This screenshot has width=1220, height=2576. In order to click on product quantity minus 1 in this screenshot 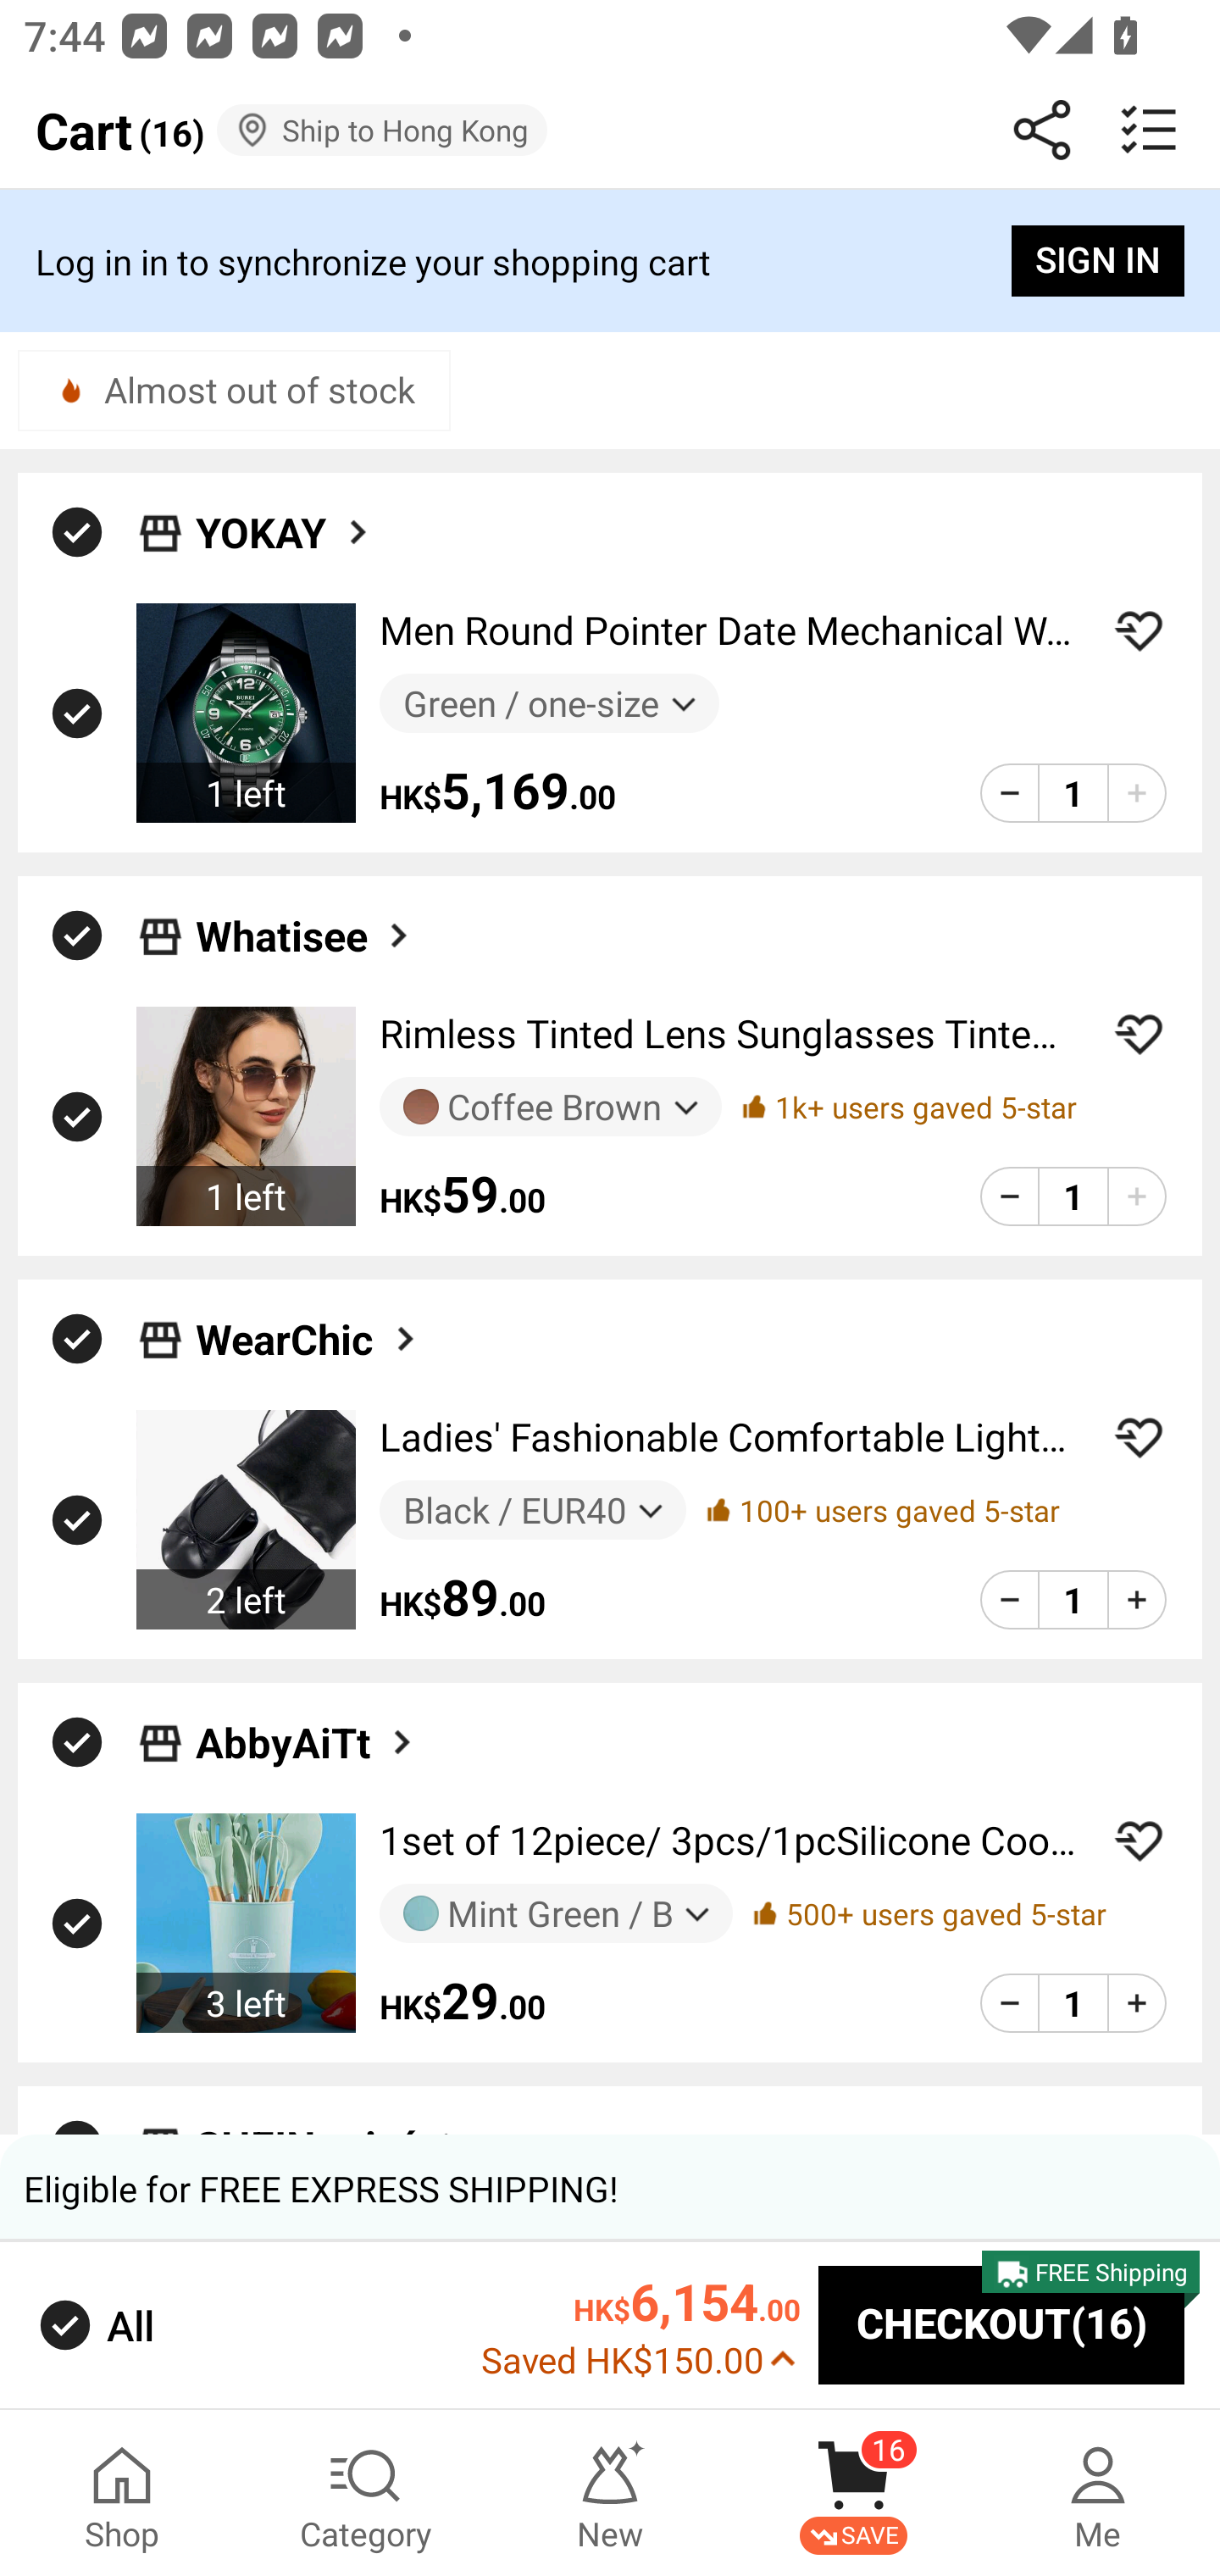, I will do `click(1009, 1601)`.